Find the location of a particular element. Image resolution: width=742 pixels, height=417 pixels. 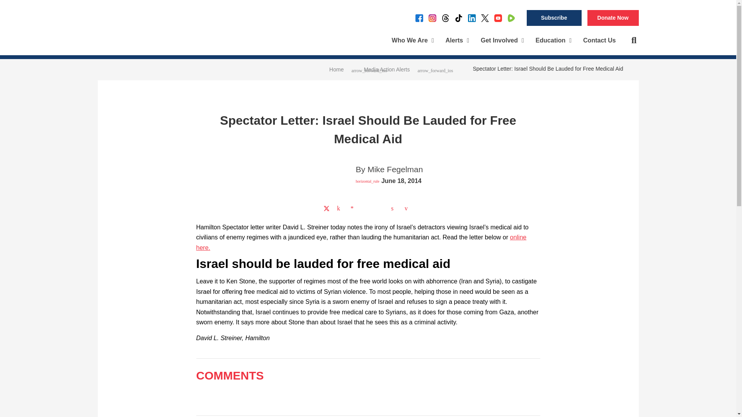

Share on Twitter is located at coordinates (326, 208).